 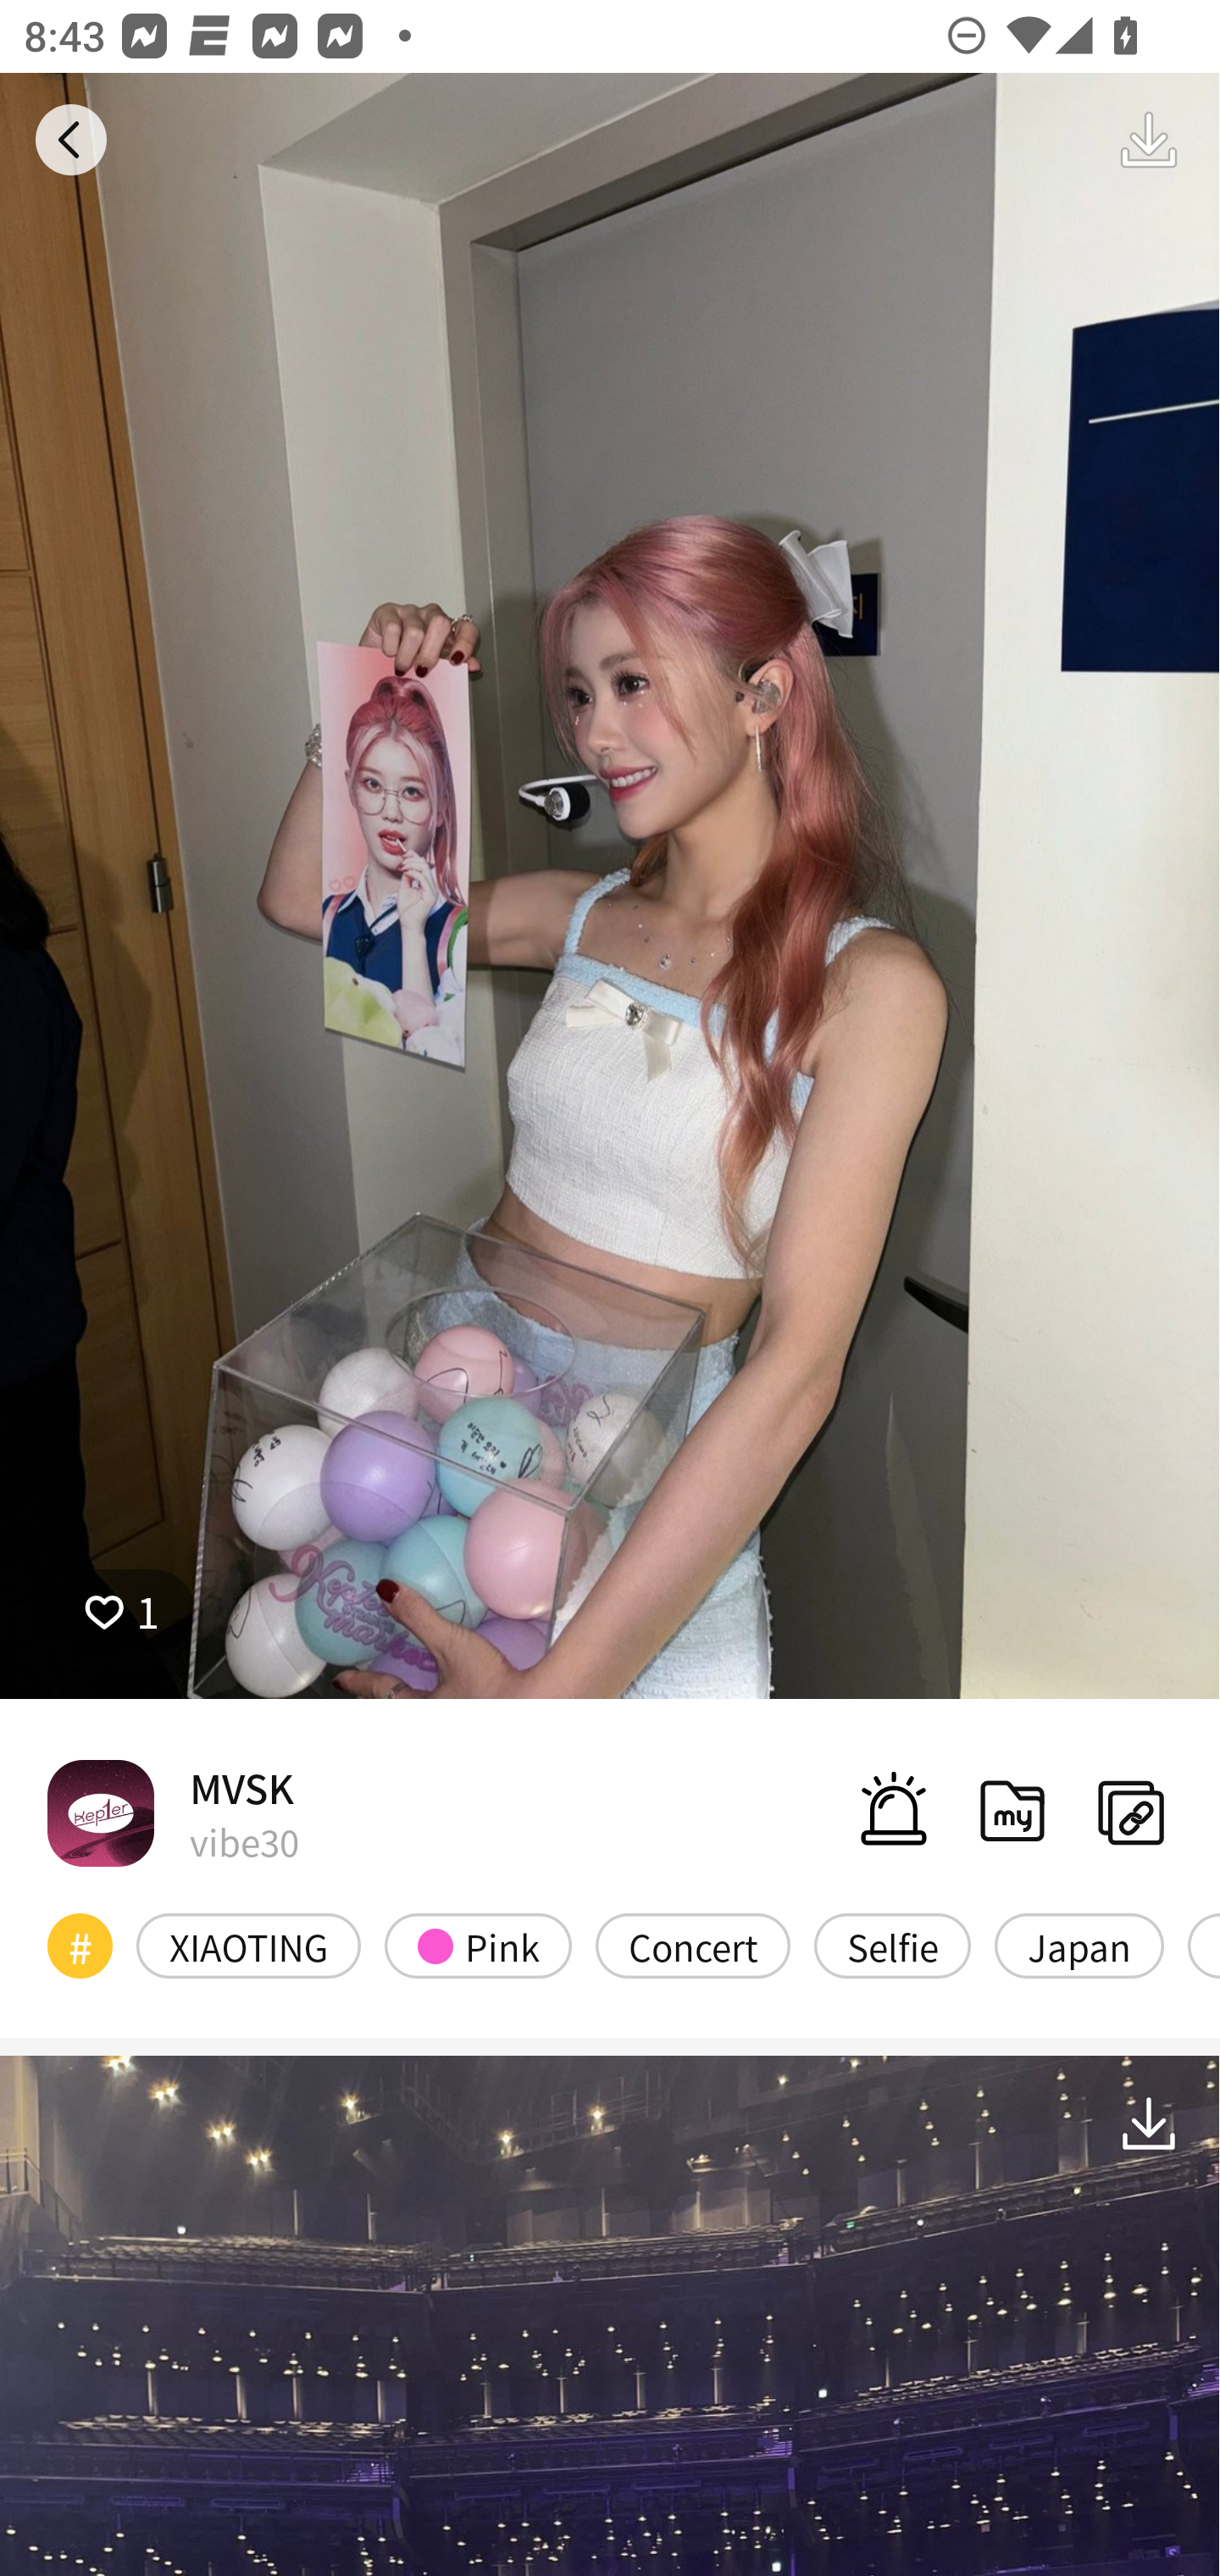 What do you see at coordinates (1079, 1946) in the screenshot?
I see `Japan` at bounding box center [1079, 1946].